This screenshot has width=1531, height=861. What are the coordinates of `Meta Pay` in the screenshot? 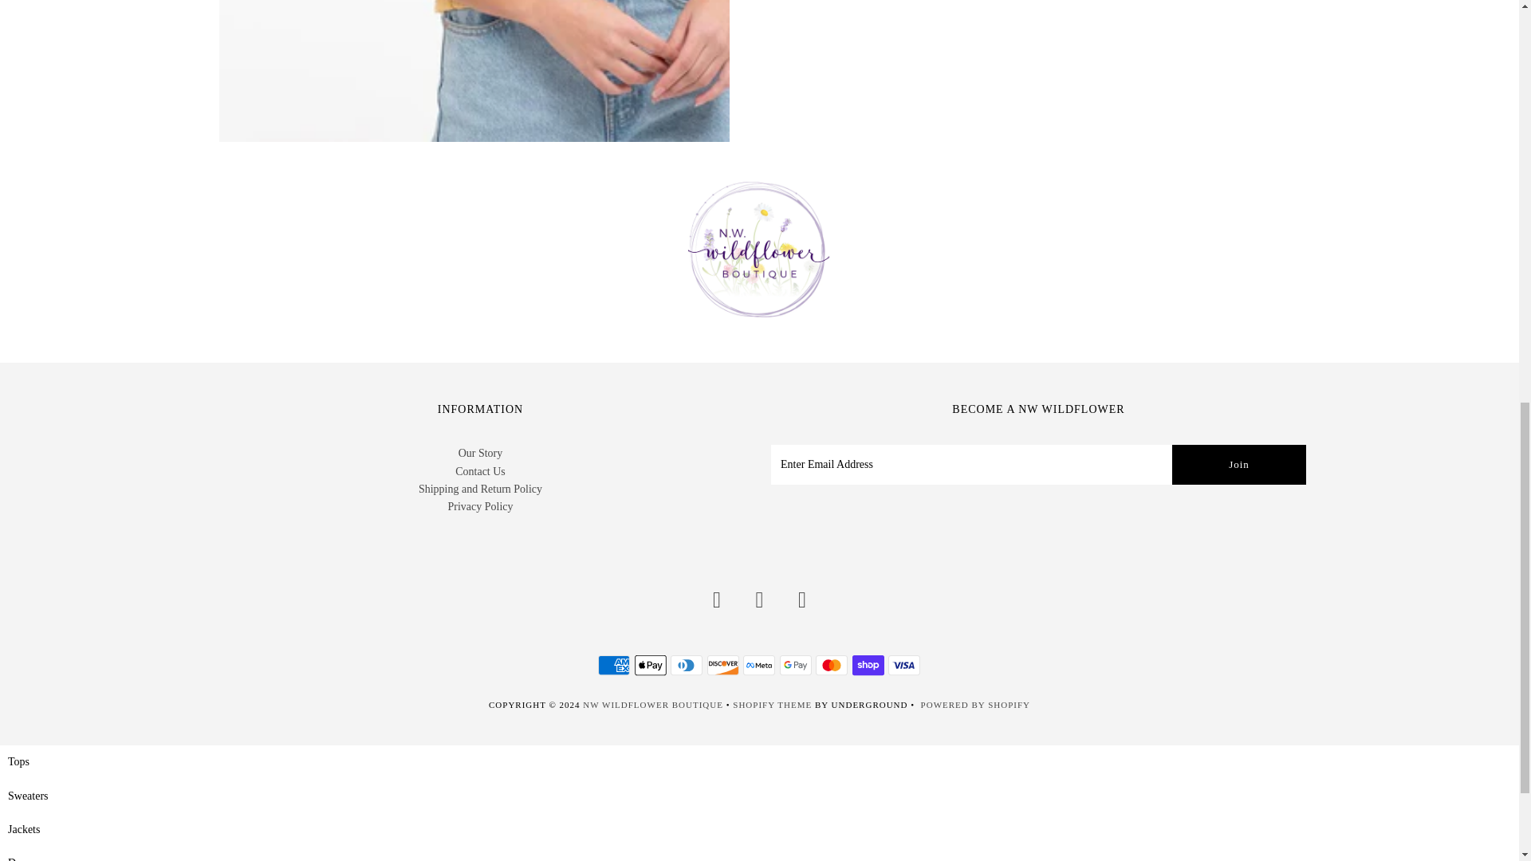 It's located at (758, 665).